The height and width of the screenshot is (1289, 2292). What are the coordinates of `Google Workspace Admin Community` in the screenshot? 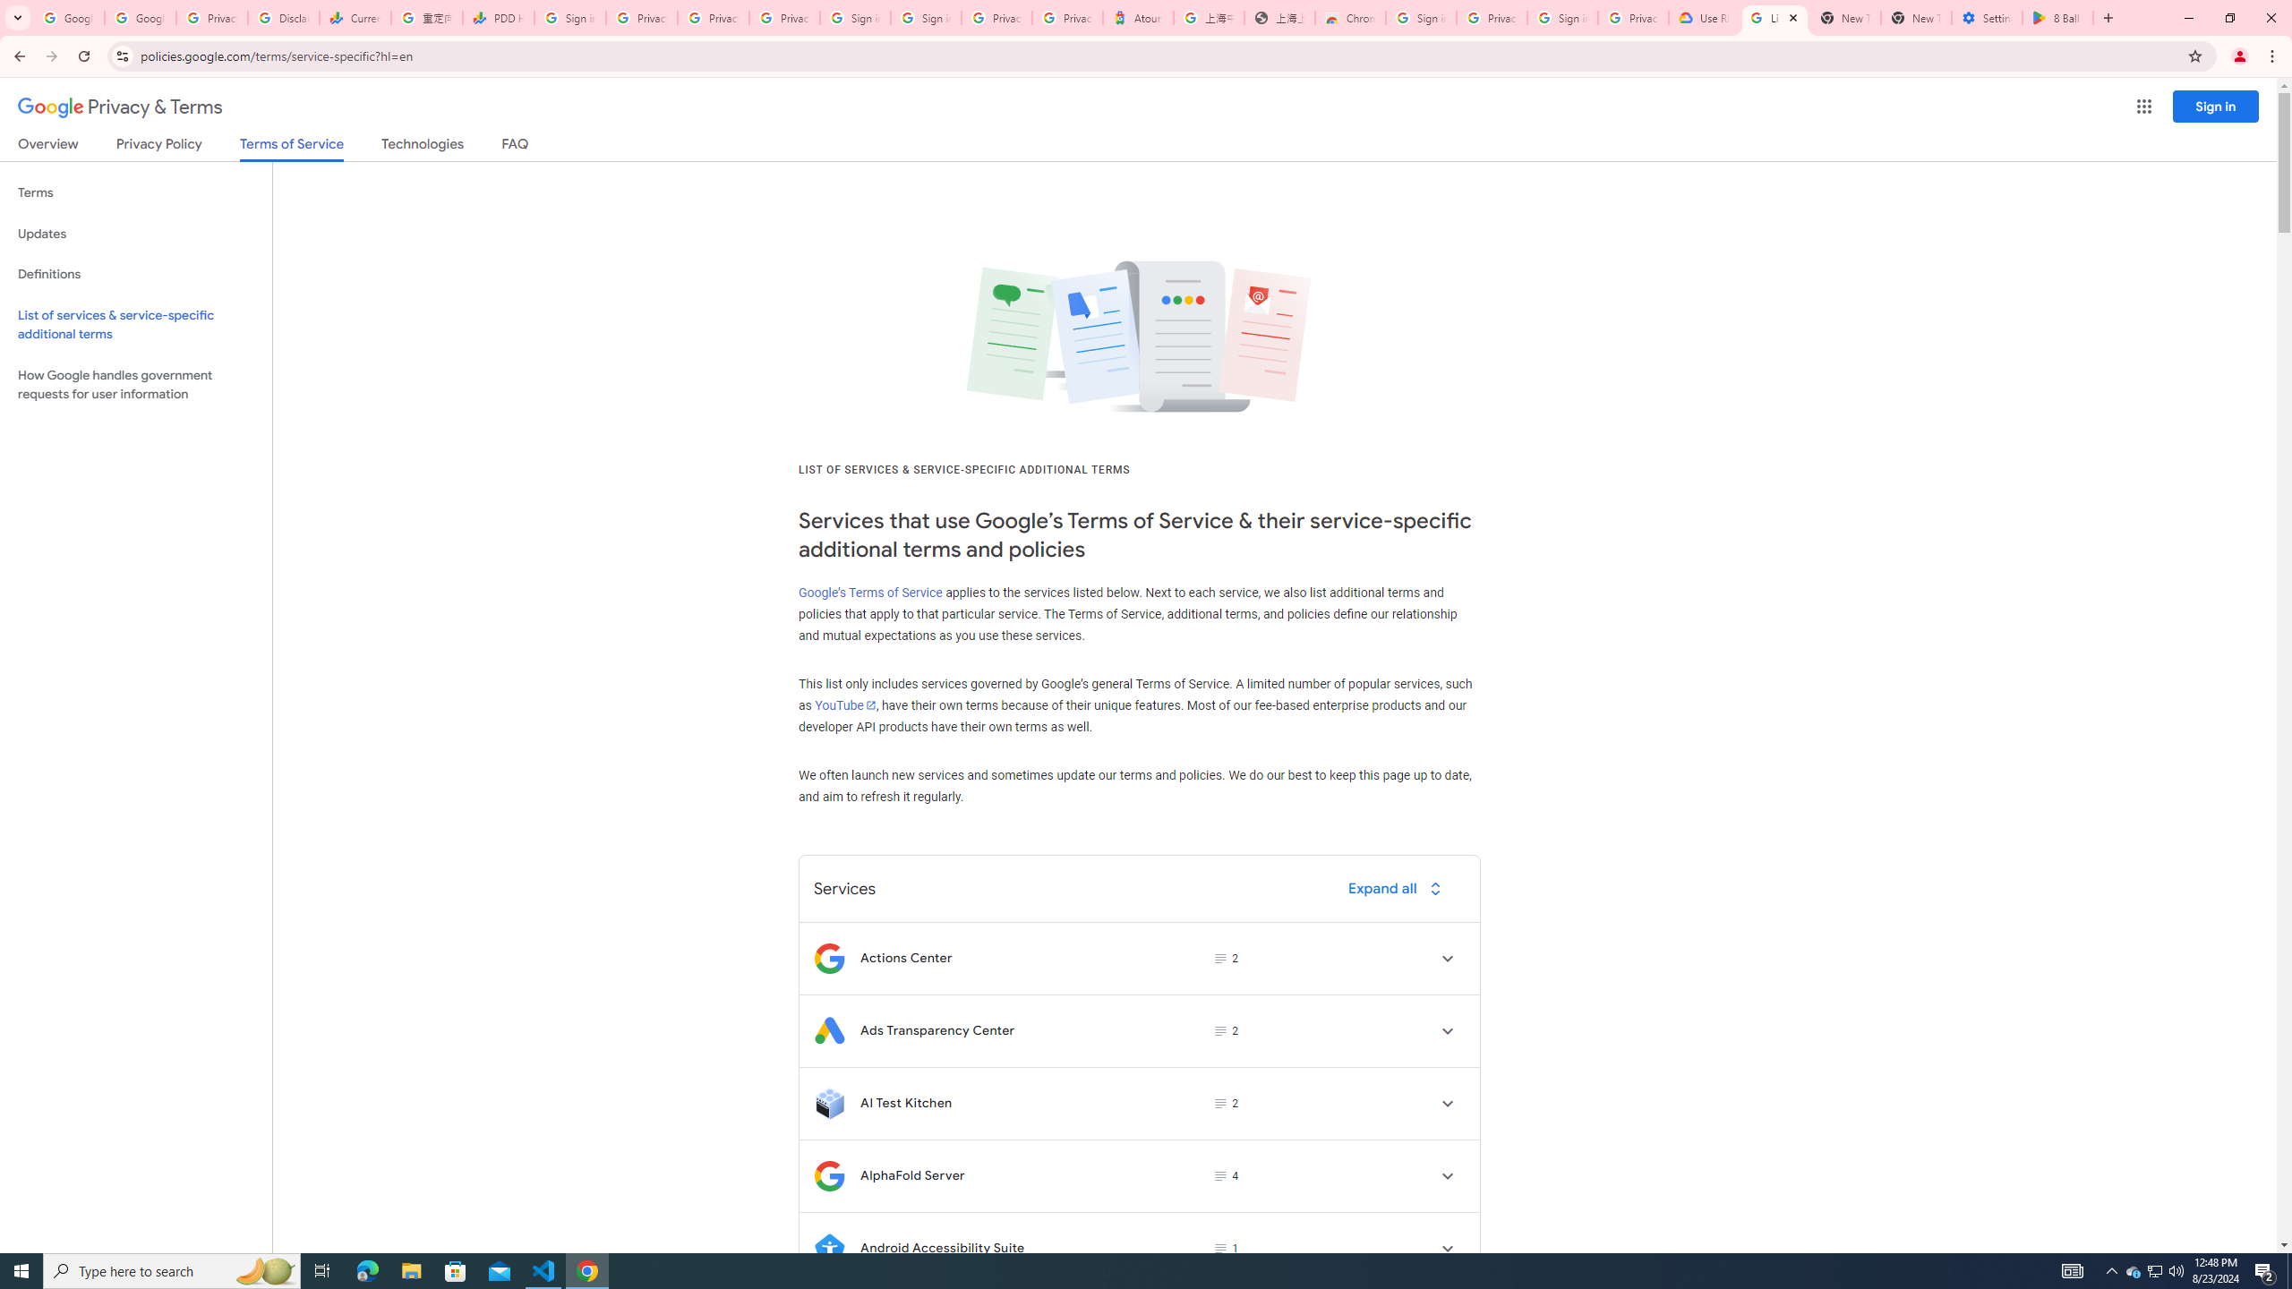 It's located at (68, 18).